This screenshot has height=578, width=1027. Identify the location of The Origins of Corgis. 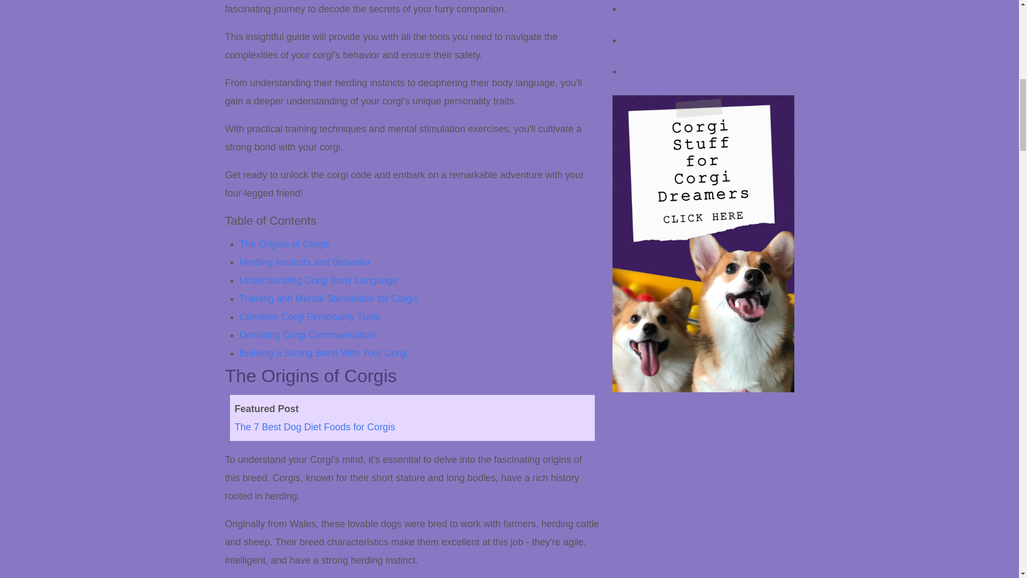
(285, 244).